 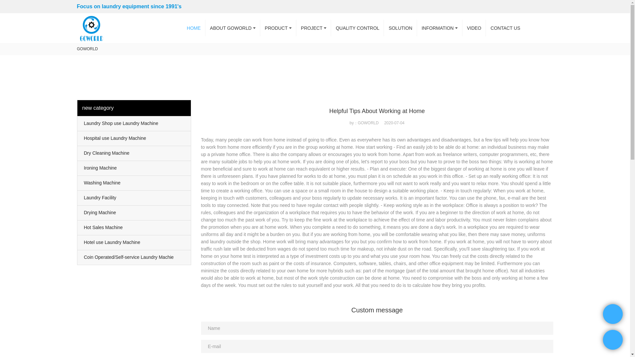 I want to click on PROJECT, so click(x=314, y=28).